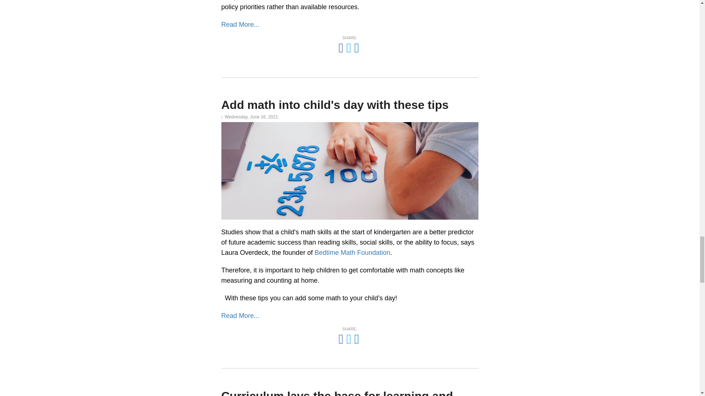  Describe the element at coordinates (337, 392) in the screenshot. I see `Curriculum lays the base for learning and later education` at that location.